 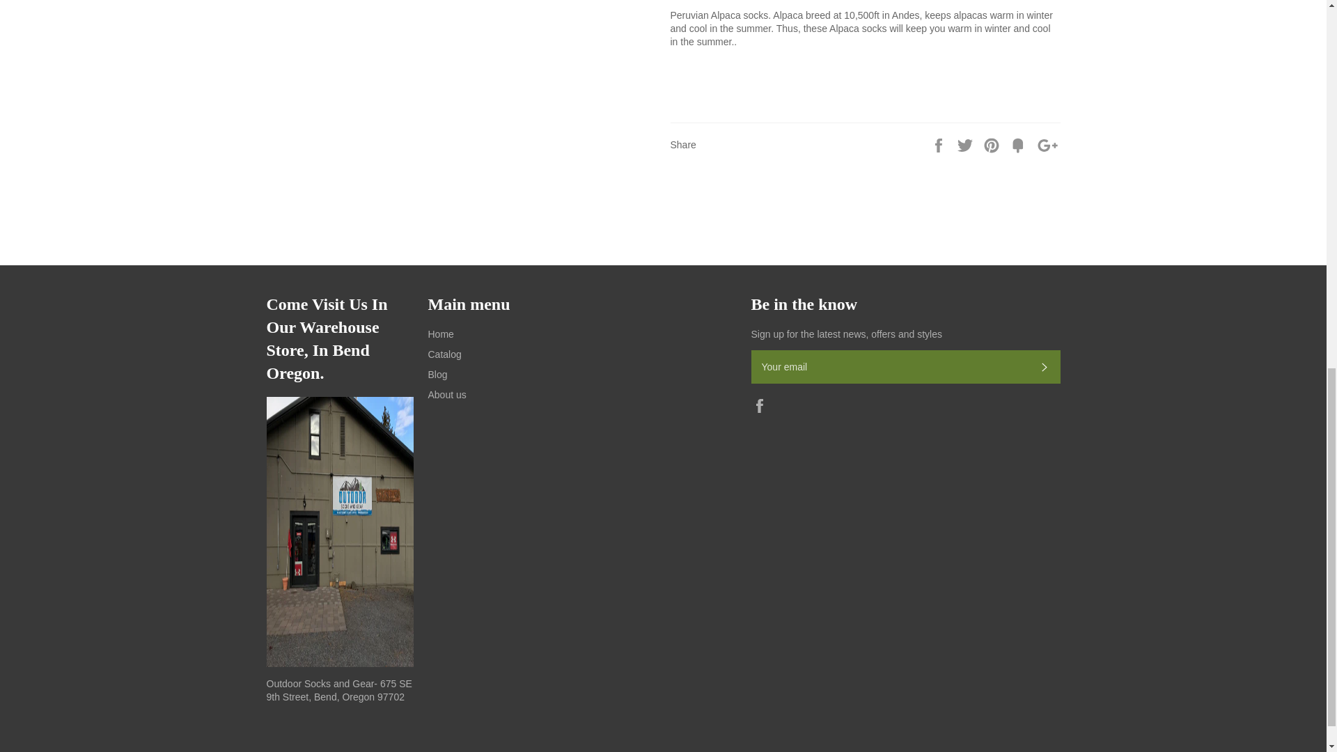 I want to click on Home, so click(x=440, y=334).